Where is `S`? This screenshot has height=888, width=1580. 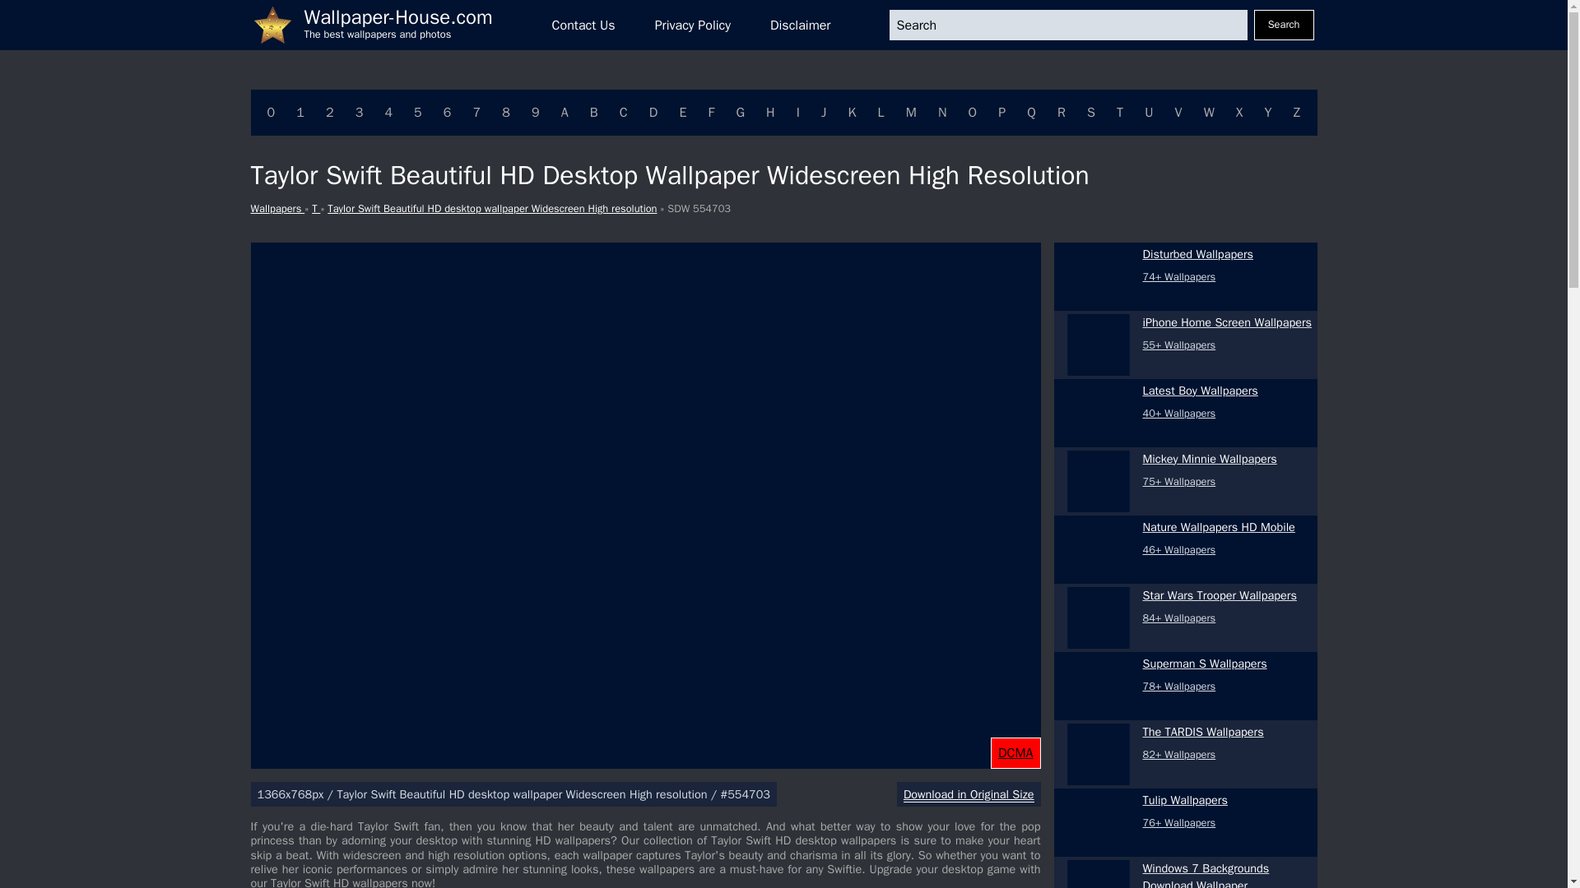 S is located at coordinates (1091, 113).